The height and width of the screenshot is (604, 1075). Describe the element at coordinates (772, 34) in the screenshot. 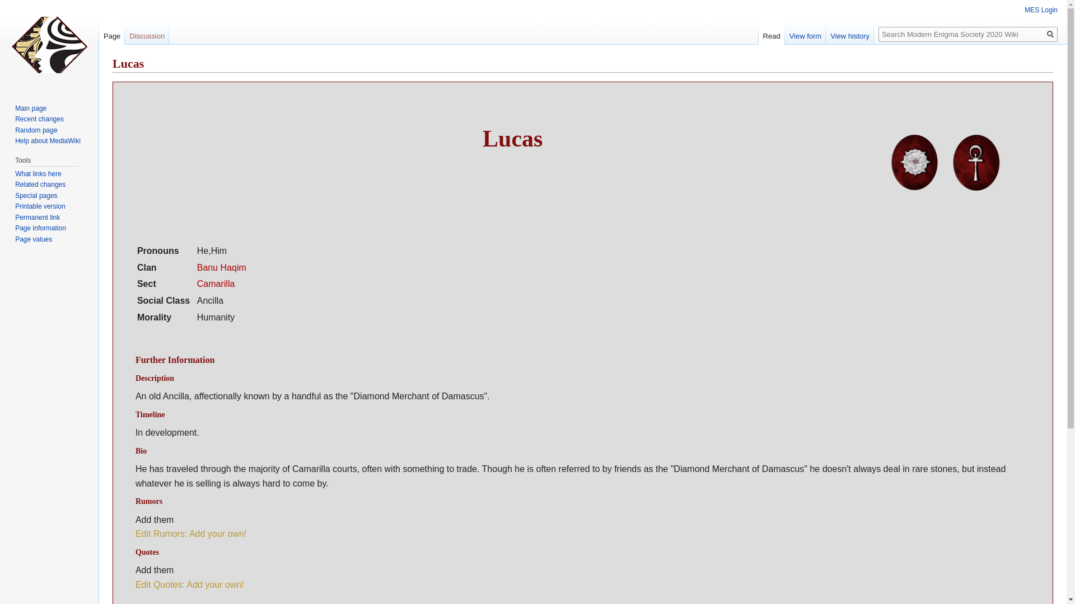

I see `Read` at that location.